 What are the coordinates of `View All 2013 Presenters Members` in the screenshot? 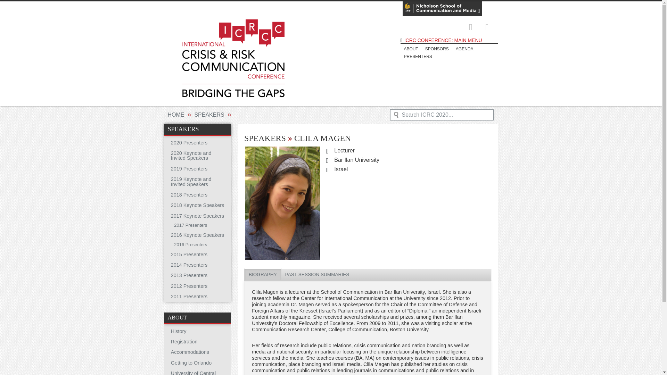 It's located at (197, 275).